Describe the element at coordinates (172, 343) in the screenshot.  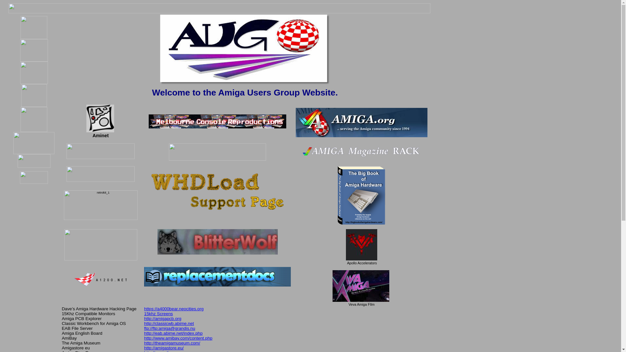
I see `http://theamigamuseum.com/` at that location.